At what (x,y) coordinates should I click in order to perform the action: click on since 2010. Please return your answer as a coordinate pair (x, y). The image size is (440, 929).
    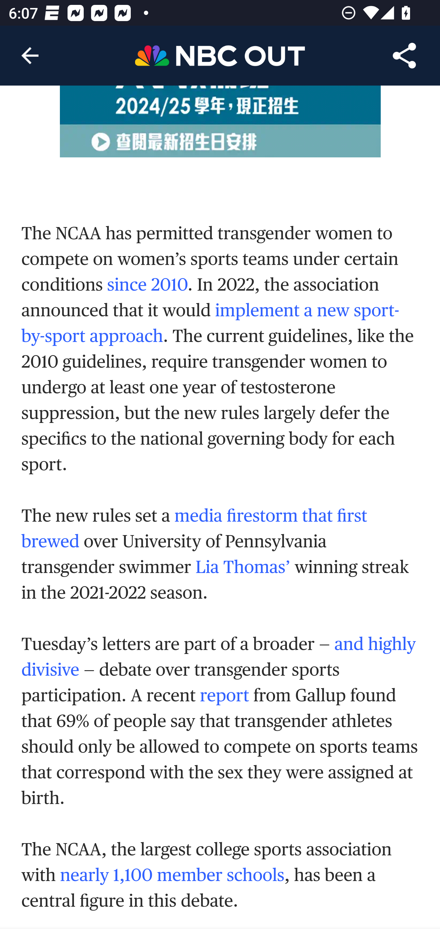
    Looking at the image, I should click on (147, 285).